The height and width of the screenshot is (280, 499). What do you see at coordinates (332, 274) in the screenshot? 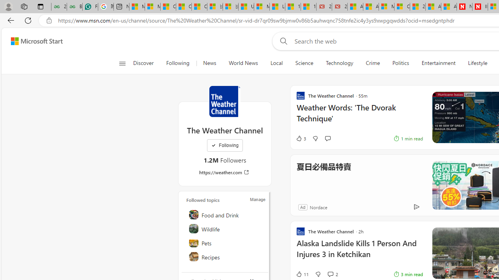
I see `View comments 2 Comment` at bounding box center [332, 274].